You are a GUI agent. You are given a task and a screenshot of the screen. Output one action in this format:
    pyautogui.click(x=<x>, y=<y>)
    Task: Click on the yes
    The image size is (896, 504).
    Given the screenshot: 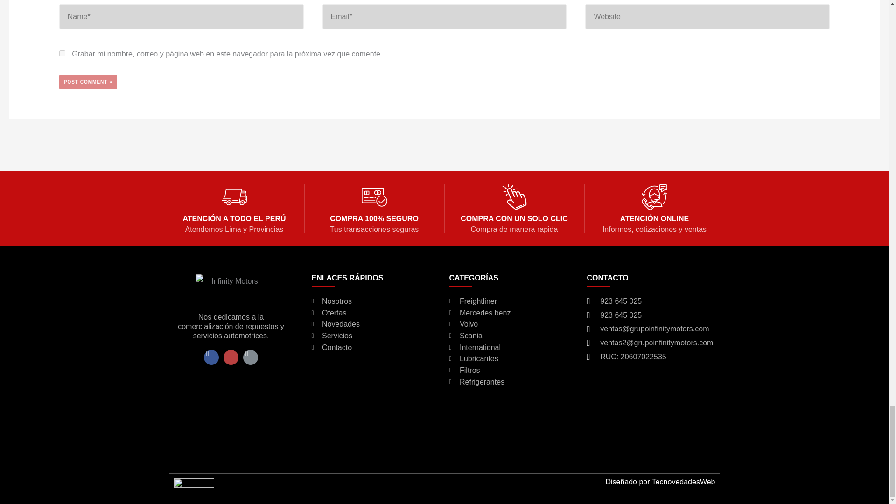 What is the action you would take?
    pyautogui.click(x=62, y=53)
    